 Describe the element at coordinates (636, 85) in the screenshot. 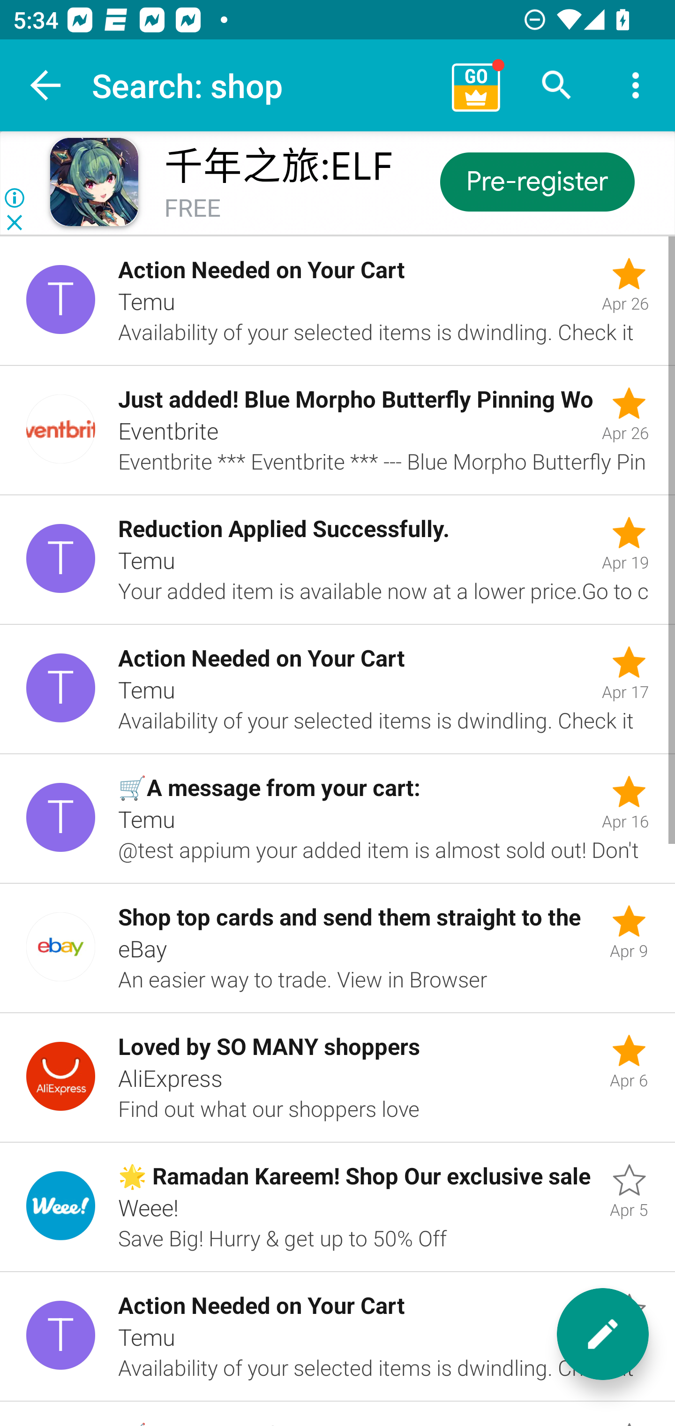

I see `More options` at that location.